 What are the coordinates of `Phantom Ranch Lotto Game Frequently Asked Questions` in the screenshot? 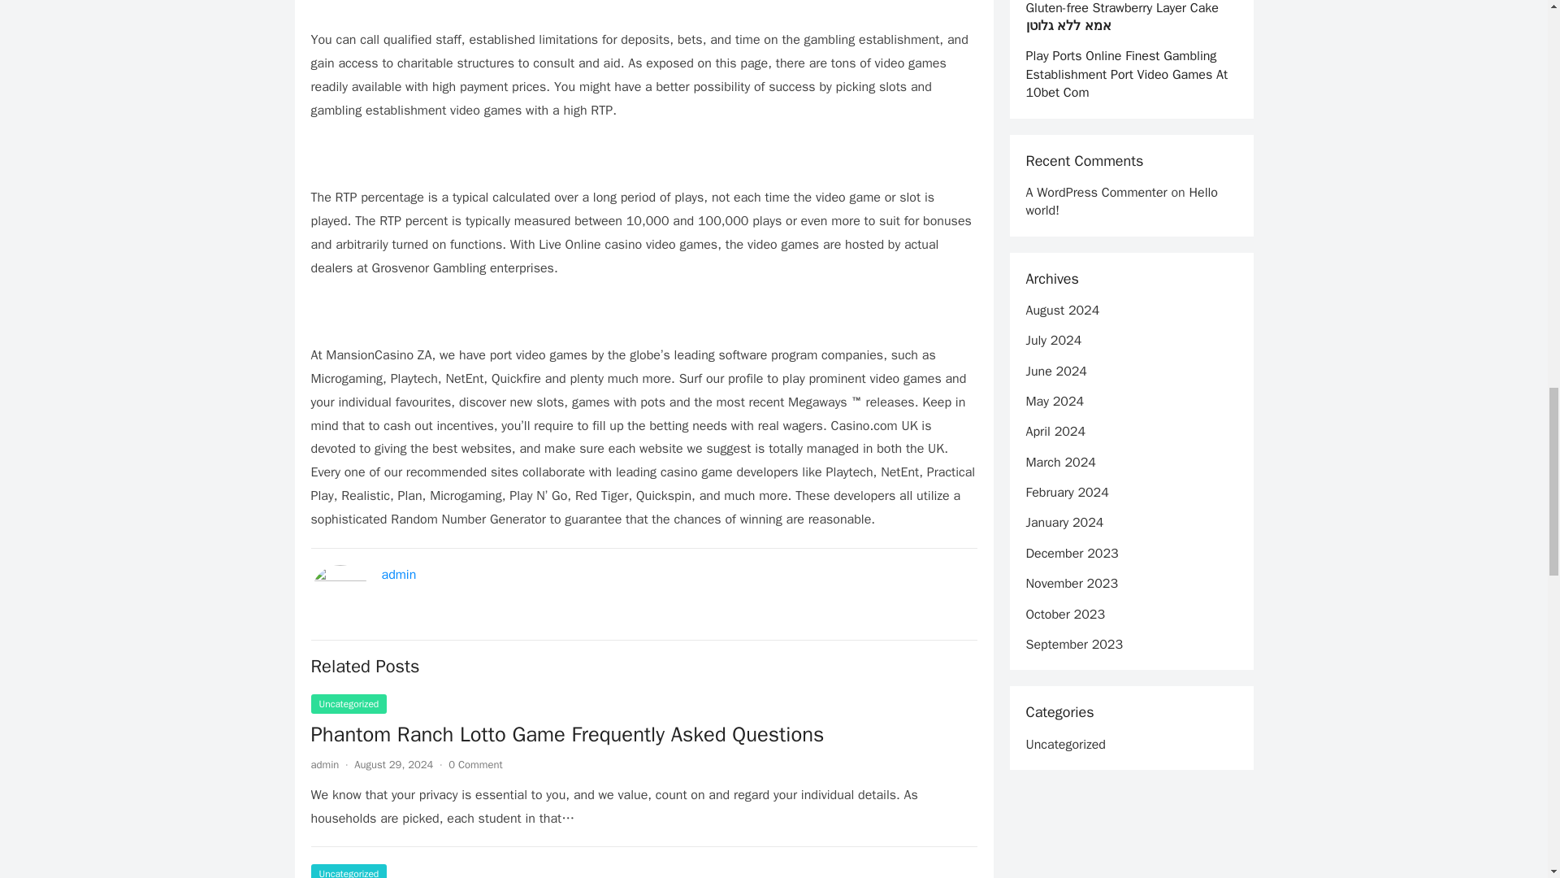 It's located at (643, 735).